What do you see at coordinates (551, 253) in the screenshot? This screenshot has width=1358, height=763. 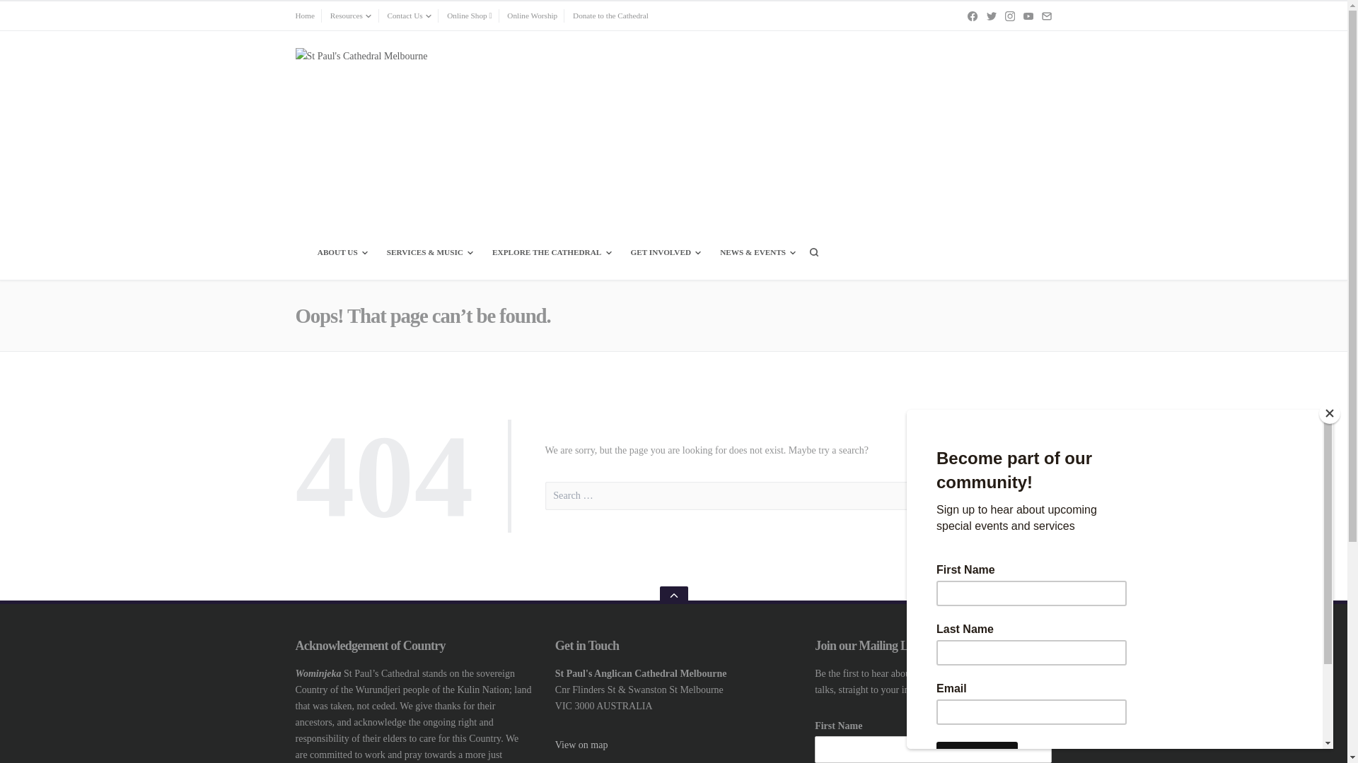 I see `EXPLORE THE CATHEDRAL` at bounding box center [551, 253].